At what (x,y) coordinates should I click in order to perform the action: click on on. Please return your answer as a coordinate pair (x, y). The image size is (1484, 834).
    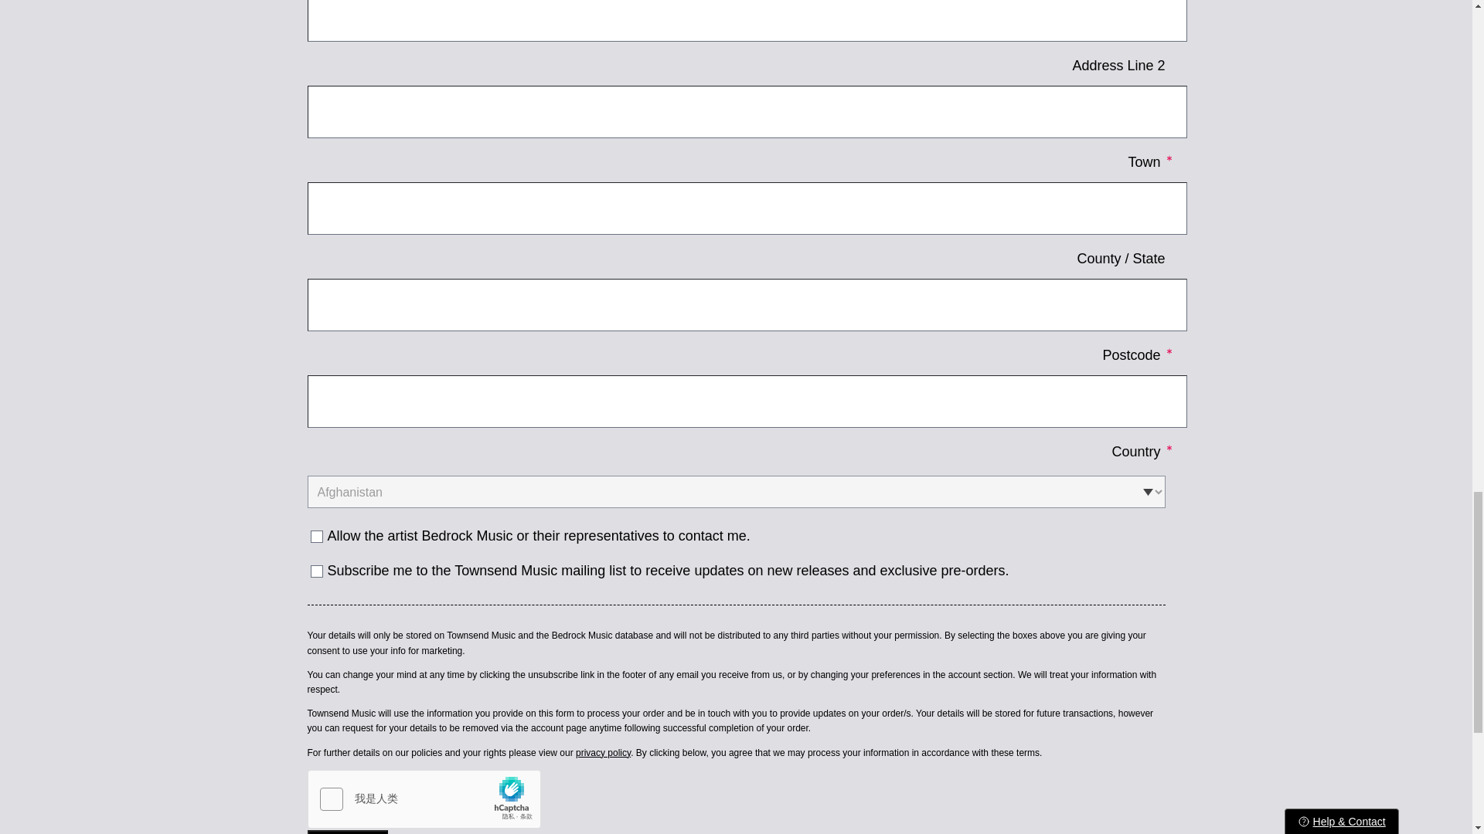
    Looking at the image, I should click on (317, 536).